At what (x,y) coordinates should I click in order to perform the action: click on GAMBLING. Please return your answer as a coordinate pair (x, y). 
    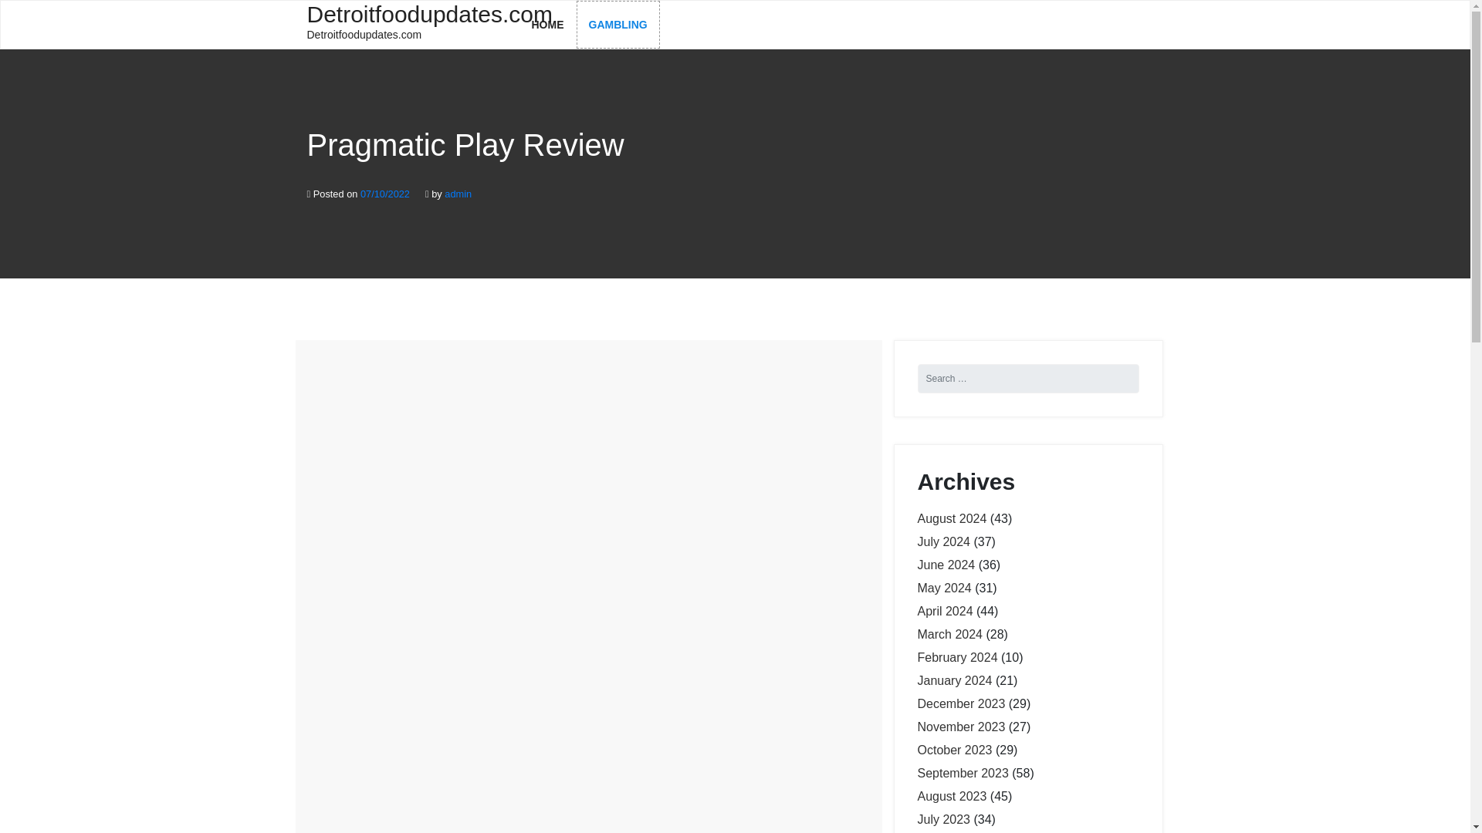
    Looking at the image, I should click on (943, 819).